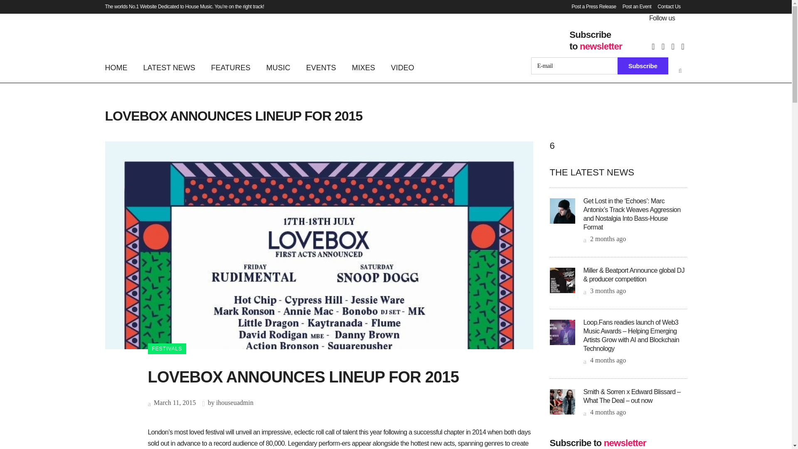  What do you see at coordinates (170, 67) in the screenshot?
I see `LATEST NEWS` at bounding box center [170, 67].